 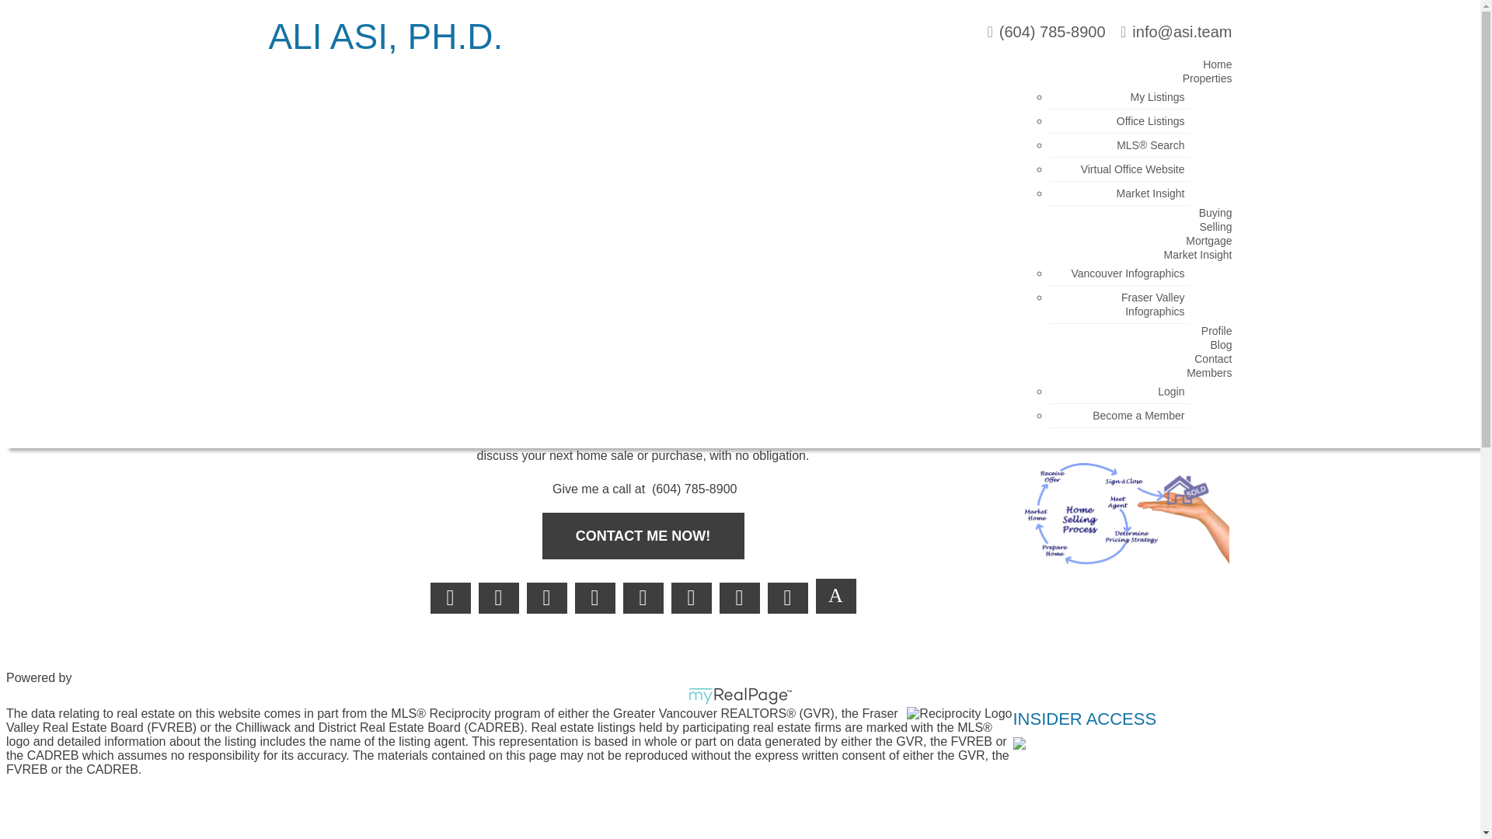 What do you see at coordinates (1213, 348) in the screenshot?
I see `Blog` at bounding box center [1213, 348].